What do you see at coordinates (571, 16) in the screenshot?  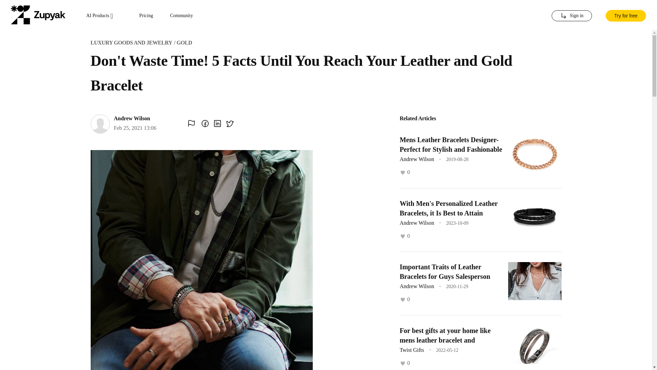 I see ` Sign in` at bounding box center [571, 16].